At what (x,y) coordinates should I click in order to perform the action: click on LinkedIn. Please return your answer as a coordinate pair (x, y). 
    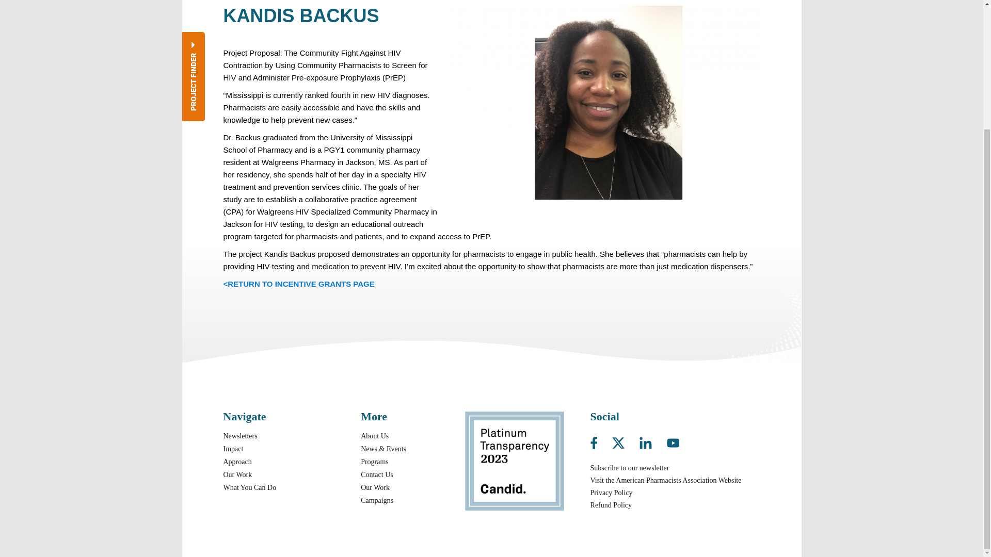
    Looking at the image, I should click on (652, 440).